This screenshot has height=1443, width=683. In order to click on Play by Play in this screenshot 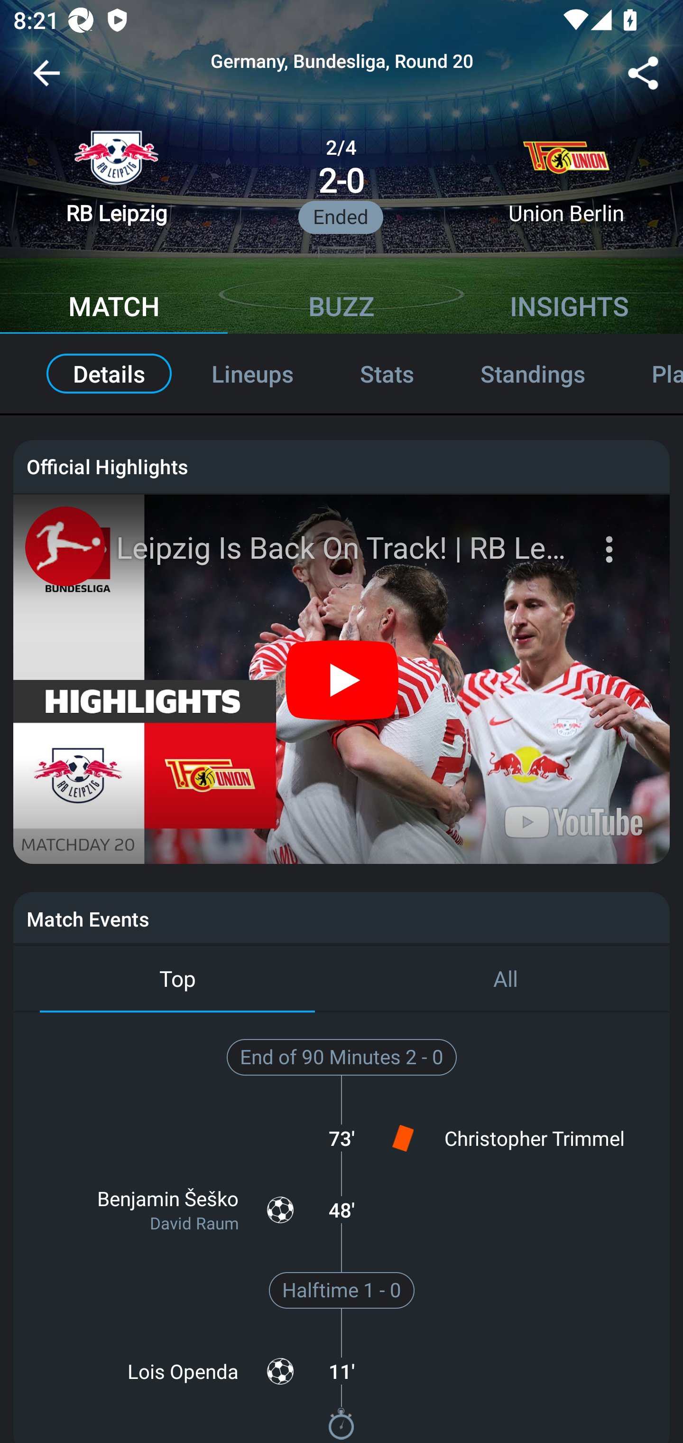, I will do `click(651, 374)`.